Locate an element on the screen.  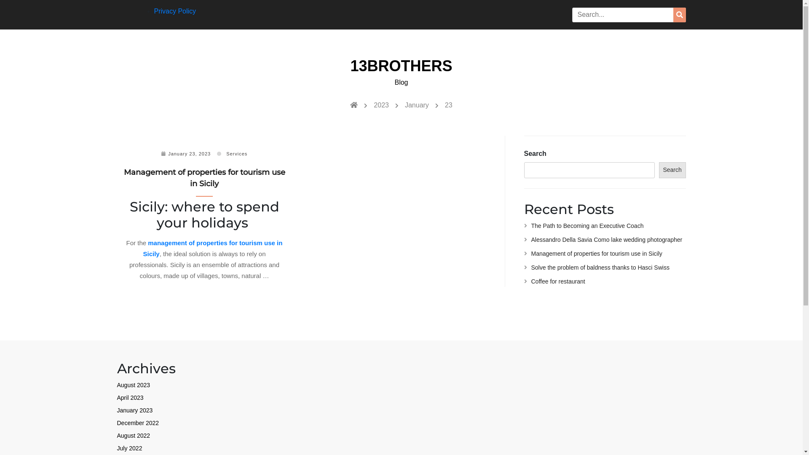
Privacy Policy is located at coordinates (175, 11).